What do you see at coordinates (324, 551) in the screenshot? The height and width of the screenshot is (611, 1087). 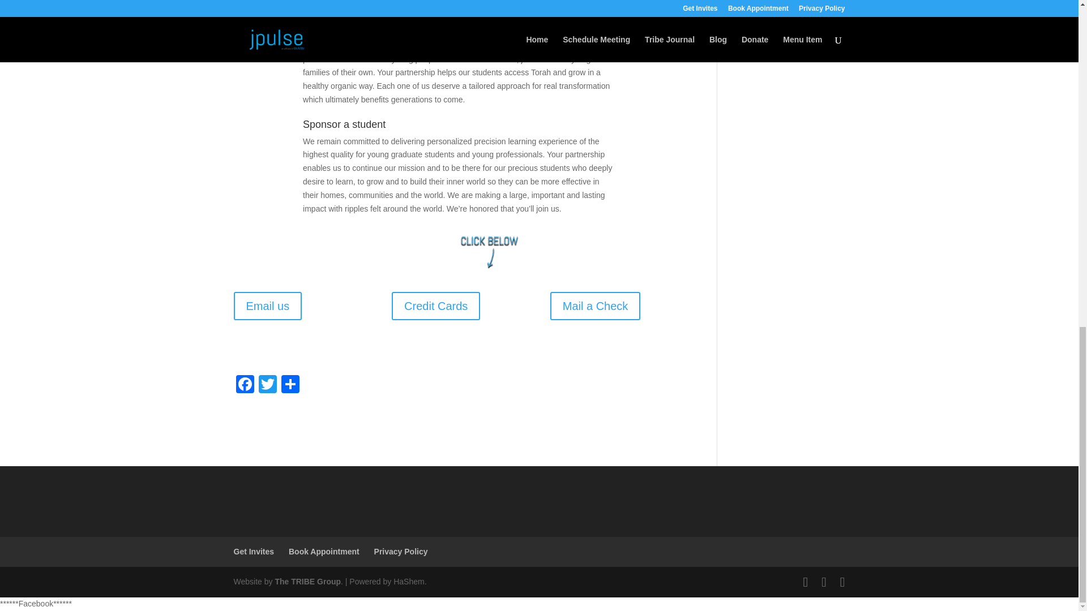 I see `Book Appointment` at bounding box center [324, 551].